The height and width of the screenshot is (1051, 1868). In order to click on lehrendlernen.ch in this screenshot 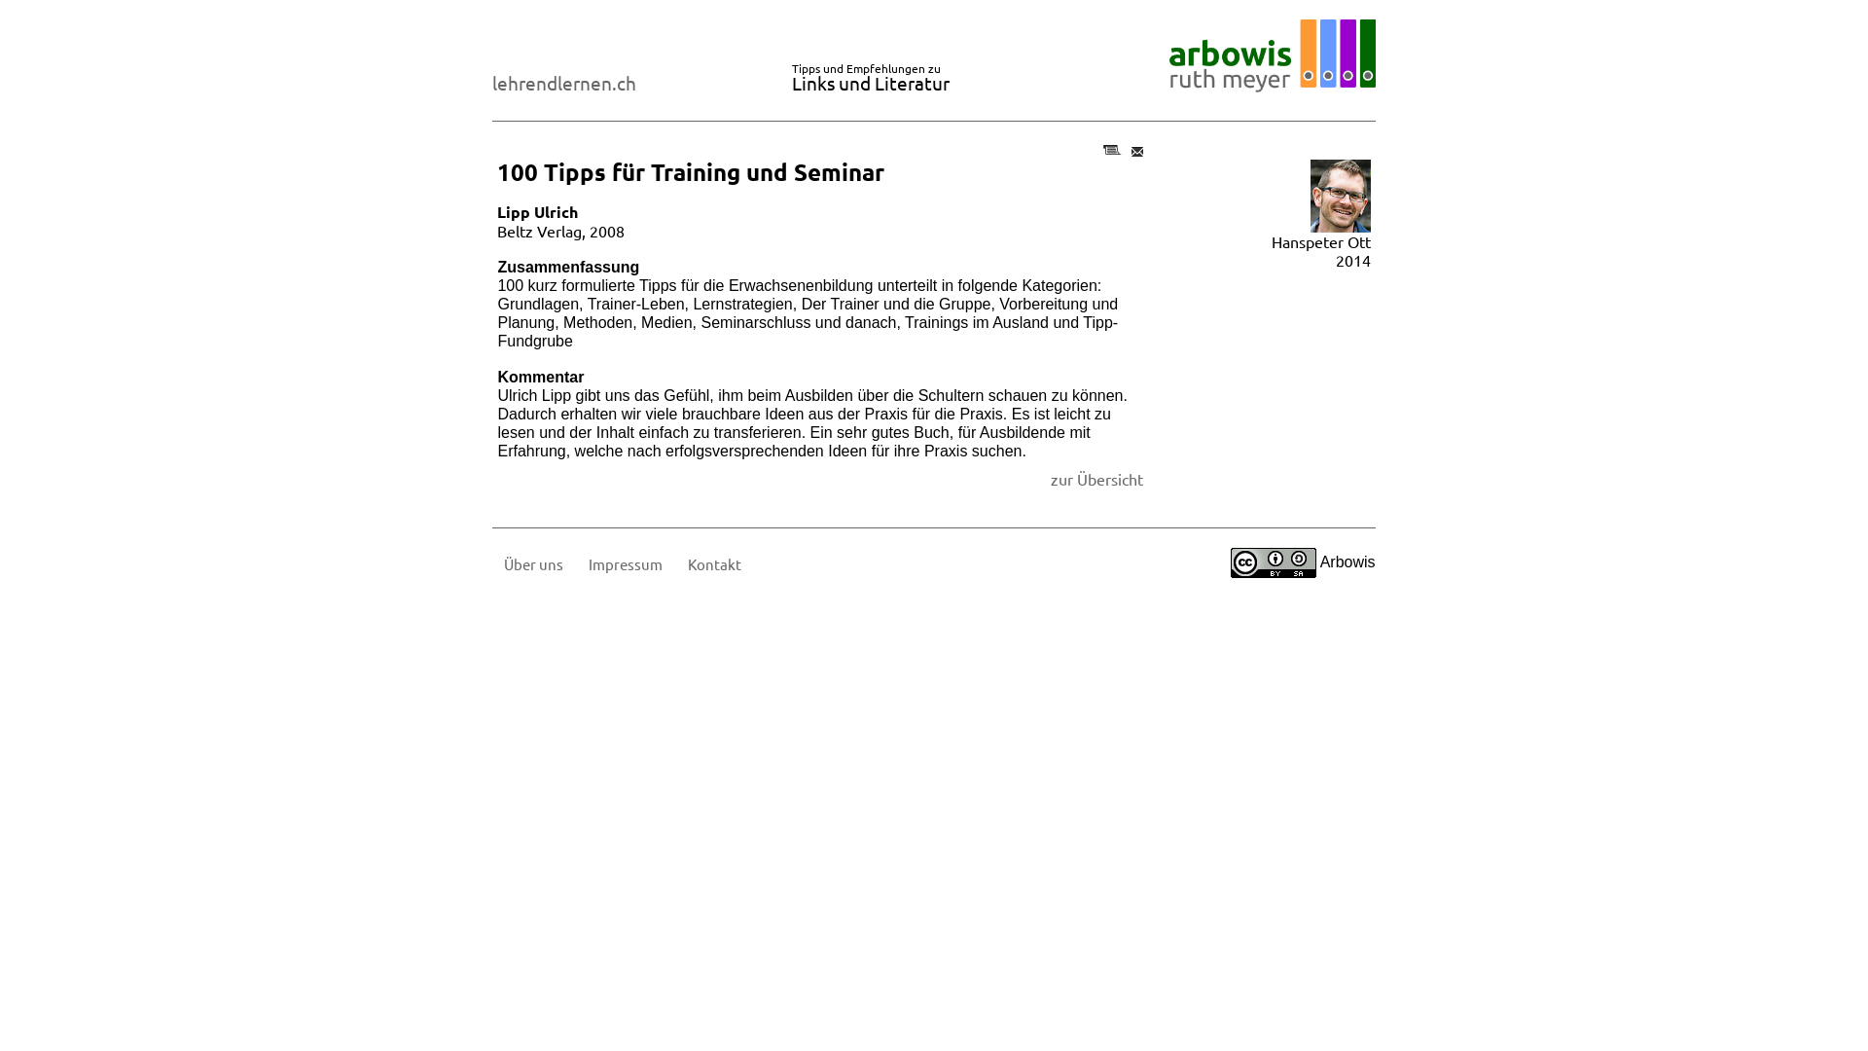, I will do `click(564, 83)`.